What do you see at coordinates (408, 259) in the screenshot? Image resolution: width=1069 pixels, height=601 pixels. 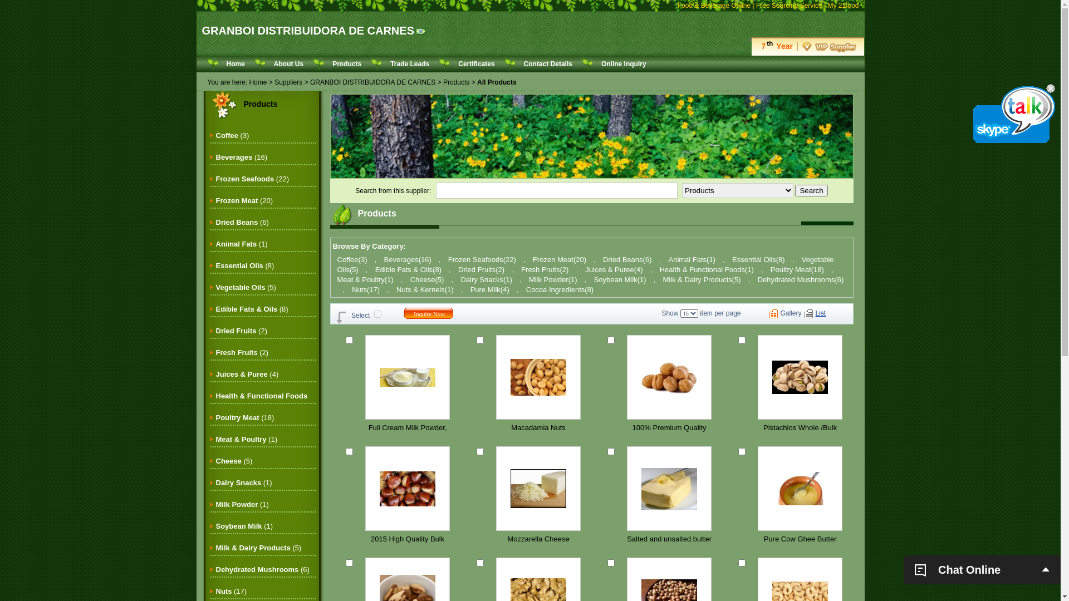 I see `Beverages(16)` at bounding box center [408, 259].